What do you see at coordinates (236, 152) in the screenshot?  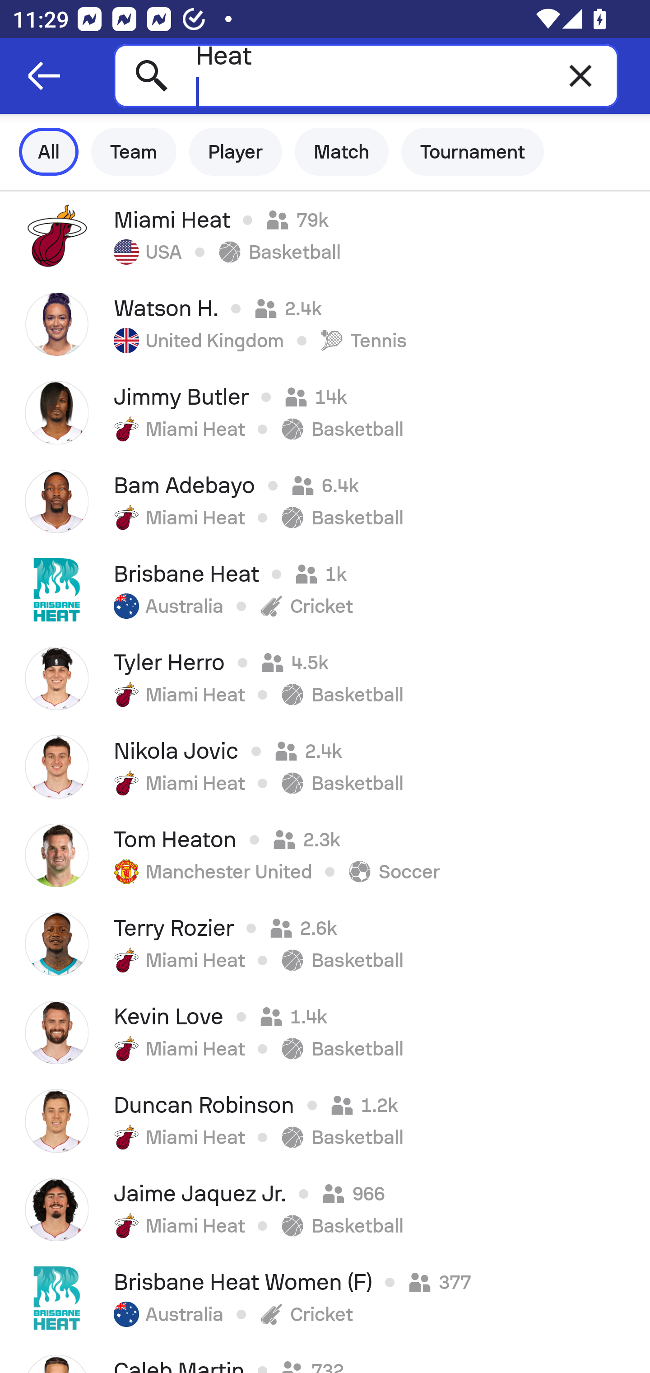 I see `Player` at bounding box center [236, 152].